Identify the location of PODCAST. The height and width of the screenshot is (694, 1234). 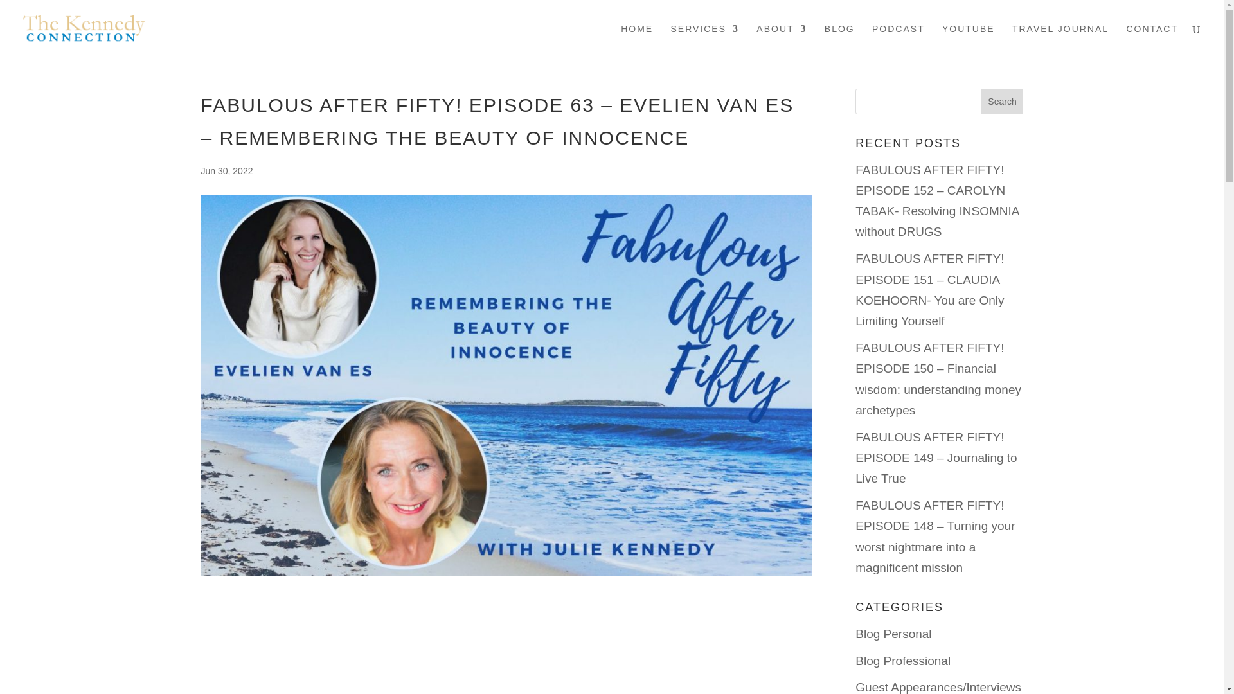
(899, 40).